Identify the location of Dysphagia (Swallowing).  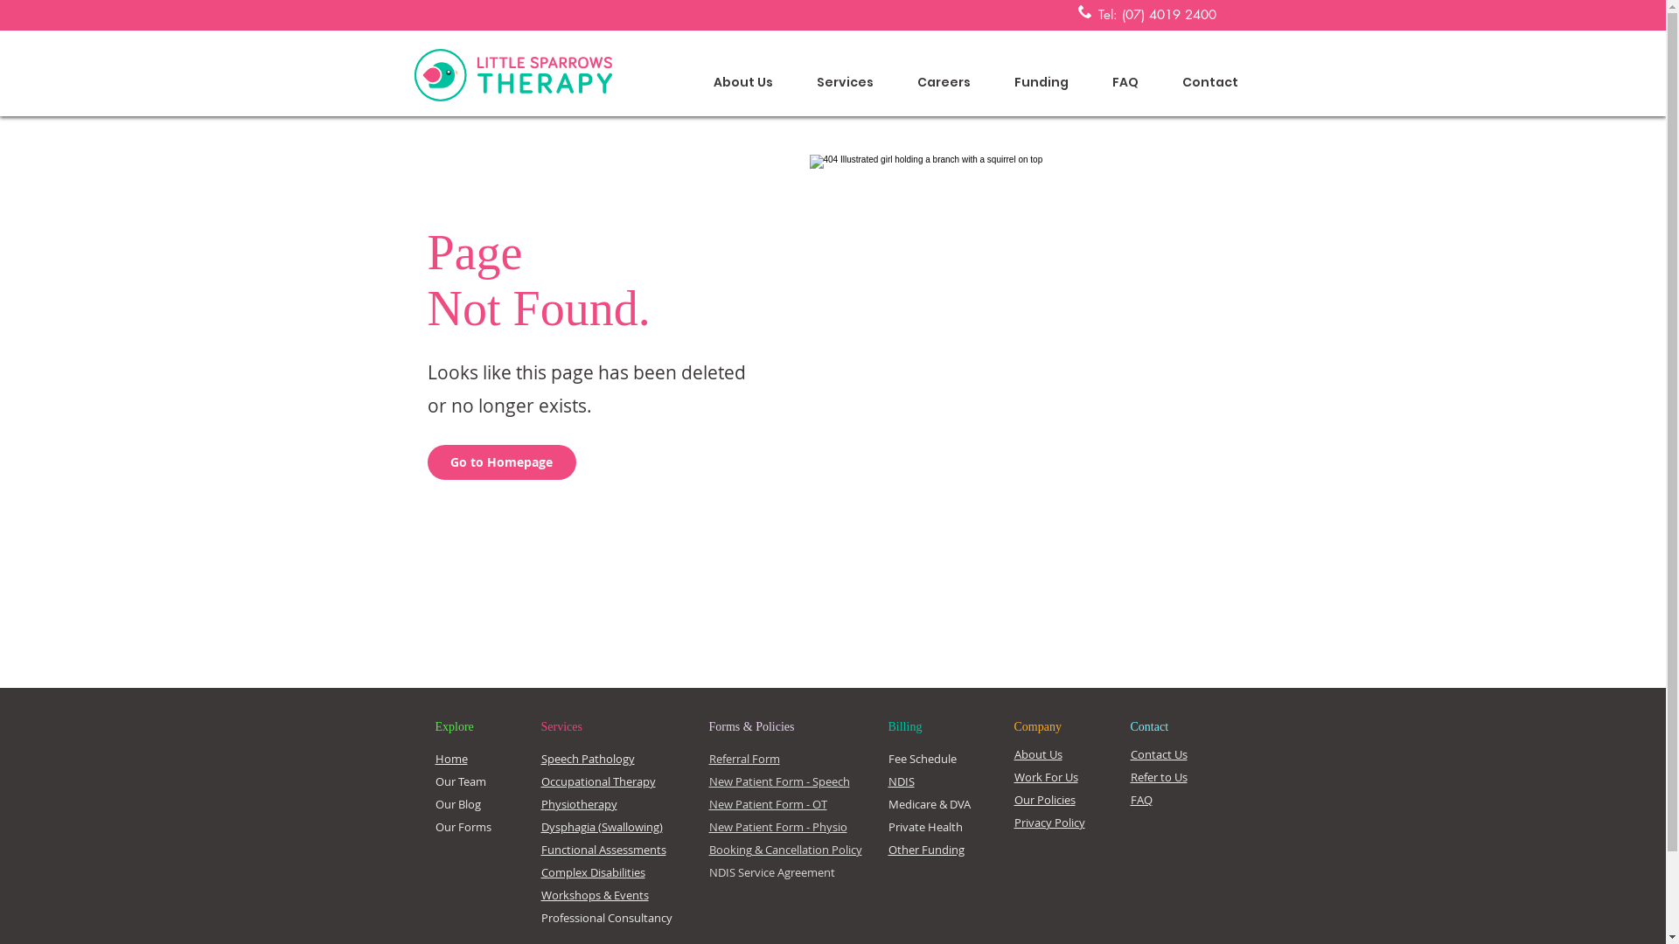
(602, 827).